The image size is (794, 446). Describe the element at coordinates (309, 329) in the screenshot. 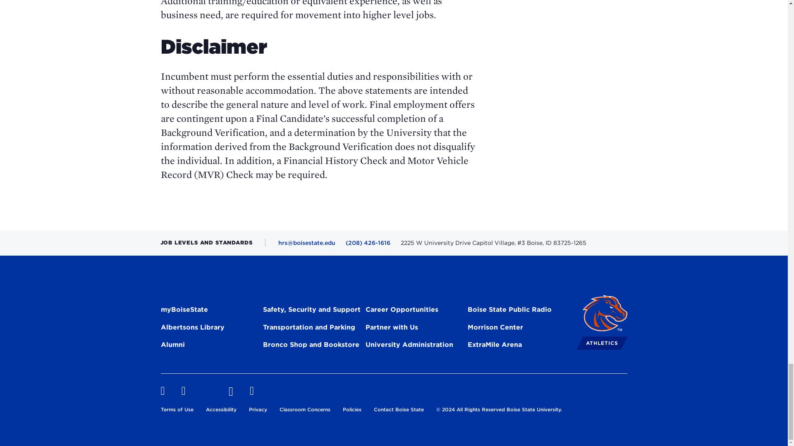

I see `Transportation and Parking` at that location.